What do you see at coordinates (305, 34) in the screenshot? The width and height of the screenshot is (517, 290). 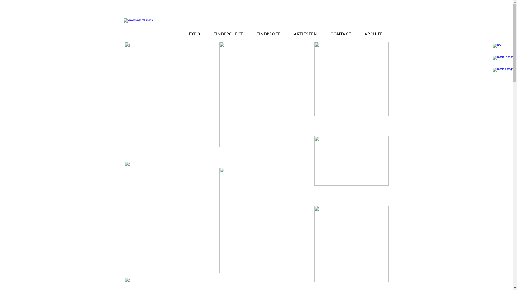 I see `ARTIESTEN` at bounding box center [305, 34].